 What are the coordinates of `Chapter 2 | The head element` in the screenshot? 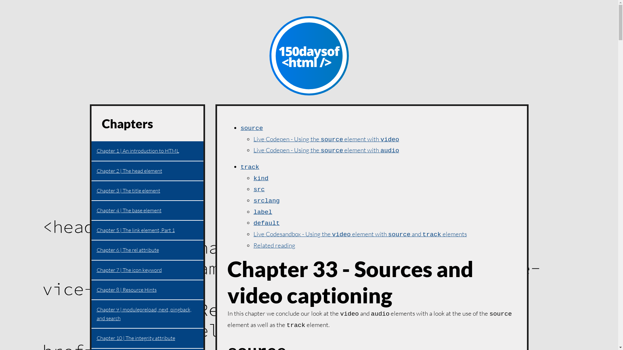 It's located at (148, 171).